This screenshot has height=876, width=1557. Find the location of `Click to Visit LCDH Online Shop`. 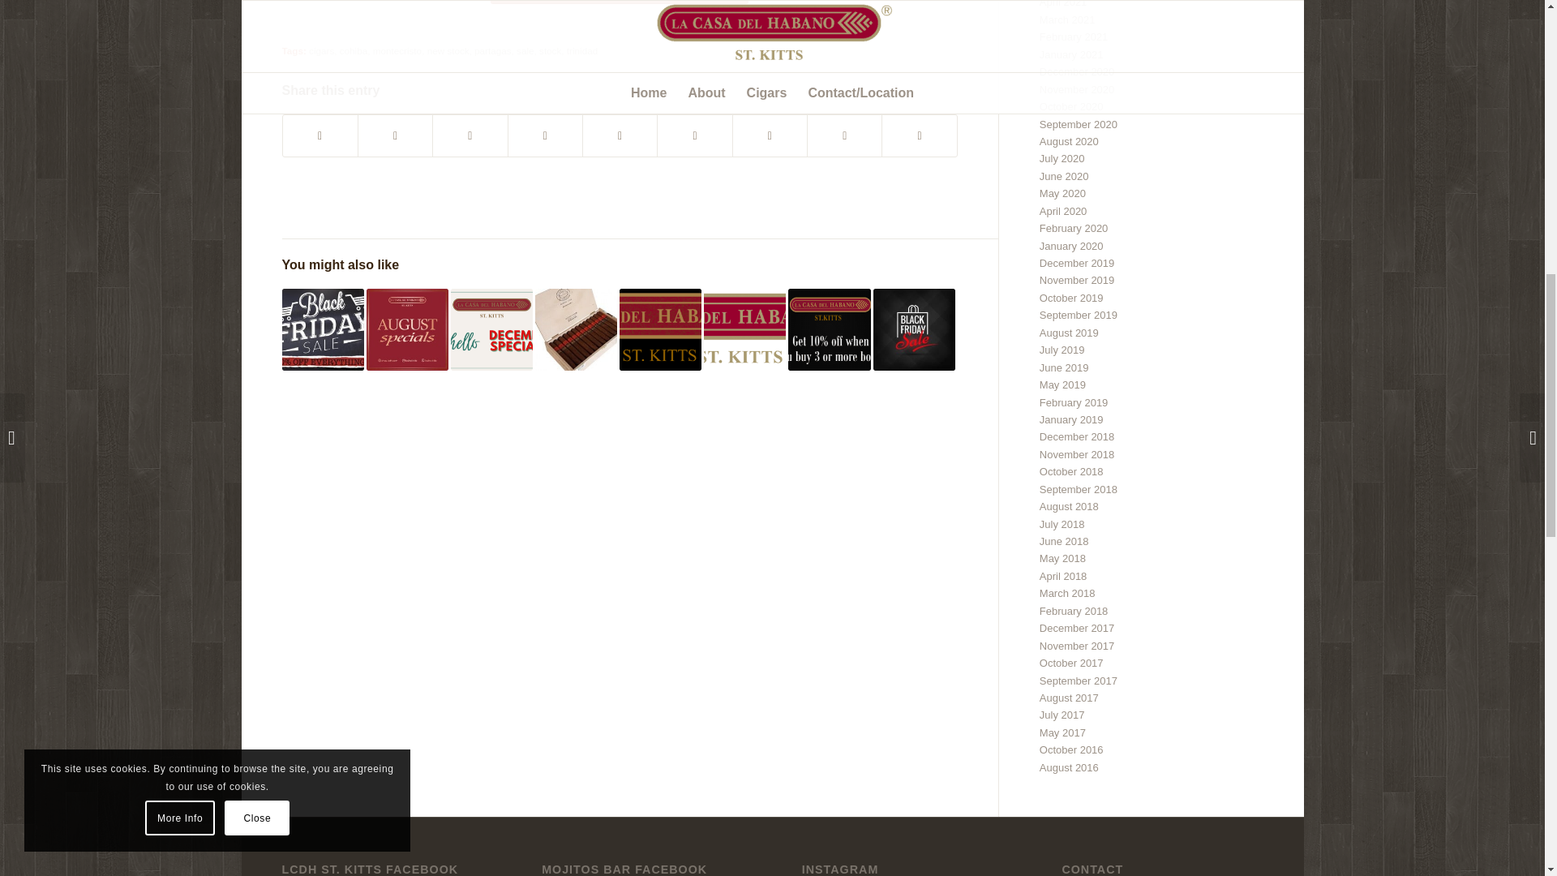

Click to Visit LCDH Online Shop is located at coordinates (620, 2).